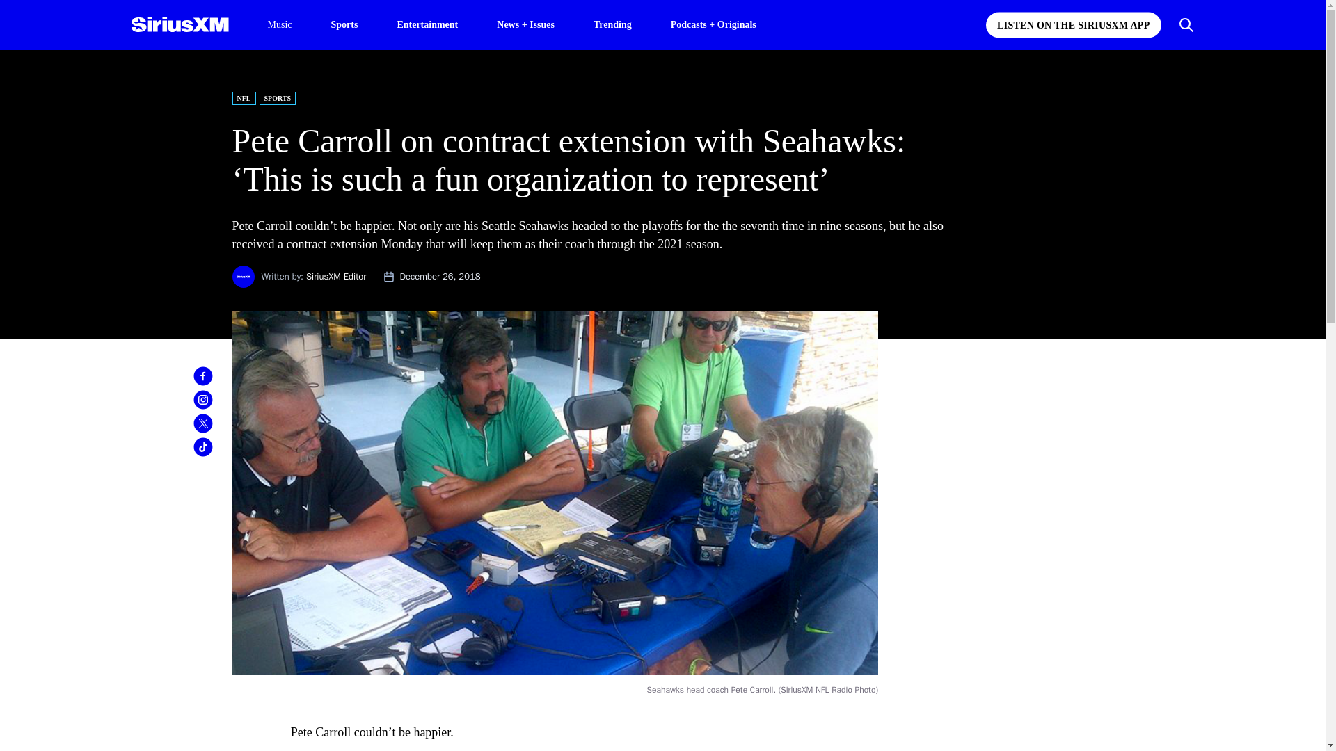  I want to click on Entertainment, so click(427, 24).